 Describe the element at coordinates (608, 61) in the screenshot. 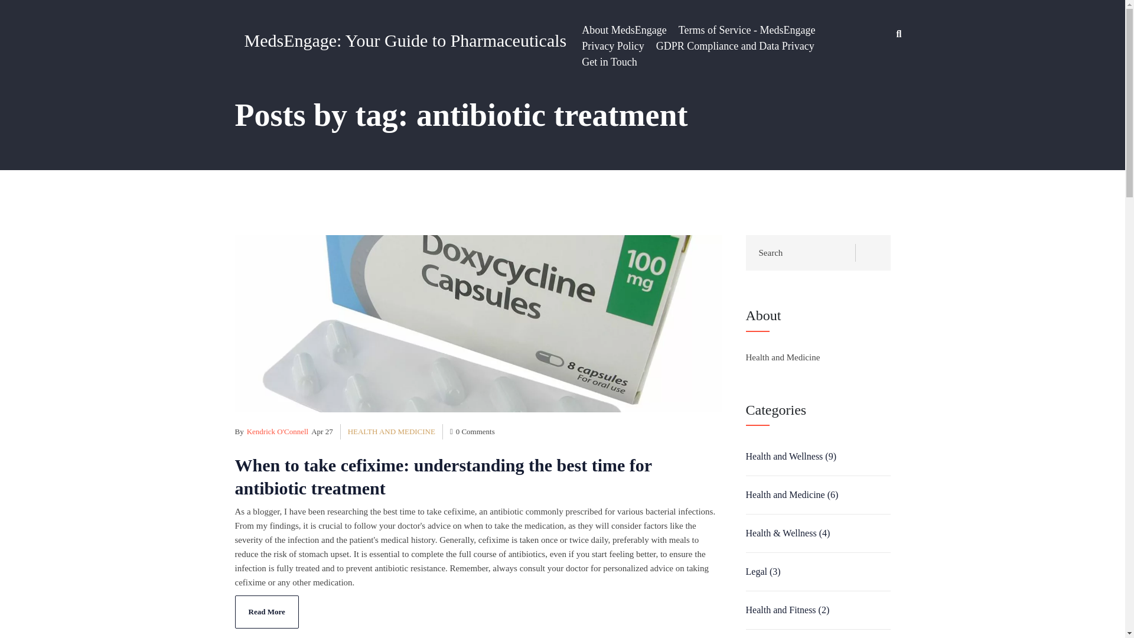

I see `Get in Touch` at that location.